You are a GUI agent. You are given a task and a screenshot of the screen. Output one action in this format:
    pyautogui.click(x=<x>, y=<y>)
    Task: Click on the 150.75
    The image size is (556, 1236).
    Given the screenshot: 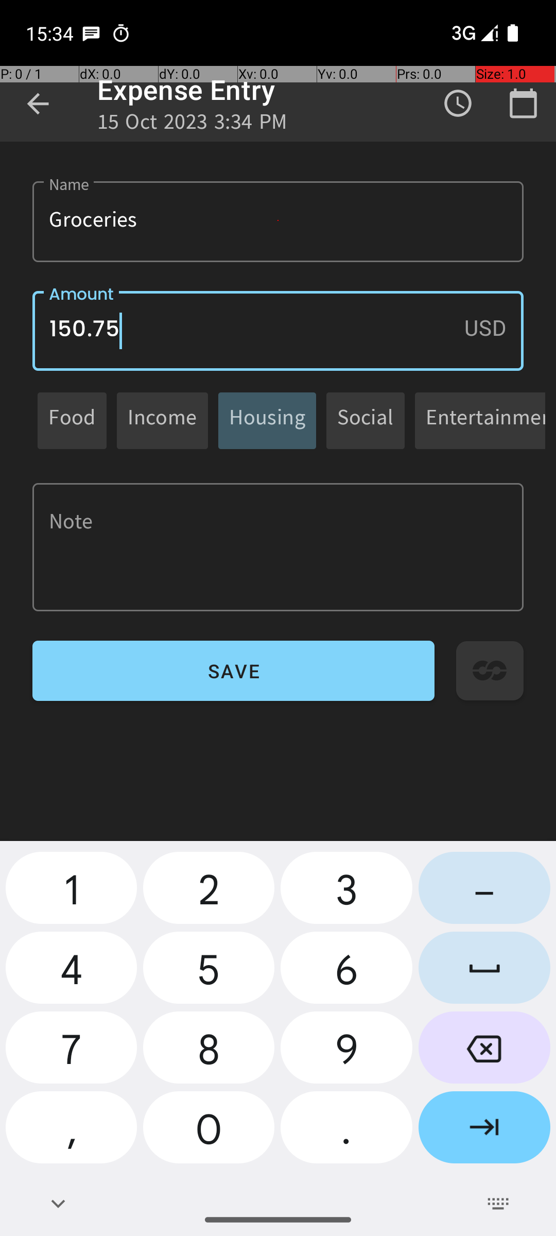 What is the action you would take?
    pyautogui.click(x=278, y=331)
    